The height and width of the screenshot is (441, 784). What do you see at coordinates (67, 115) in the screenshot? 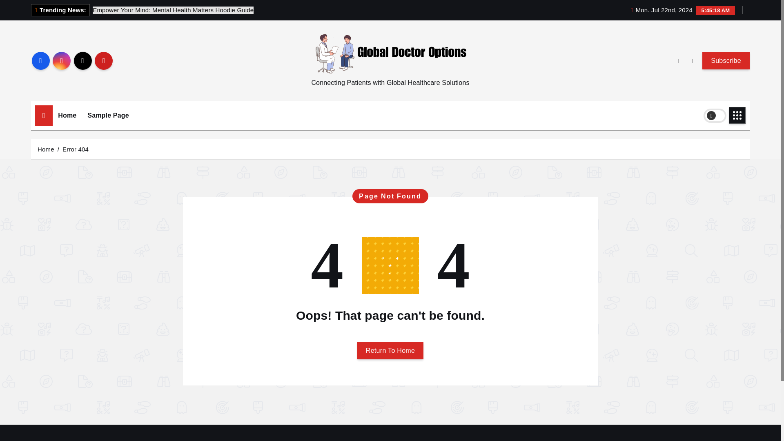
I see `Home` at bounding box center [67, 115].